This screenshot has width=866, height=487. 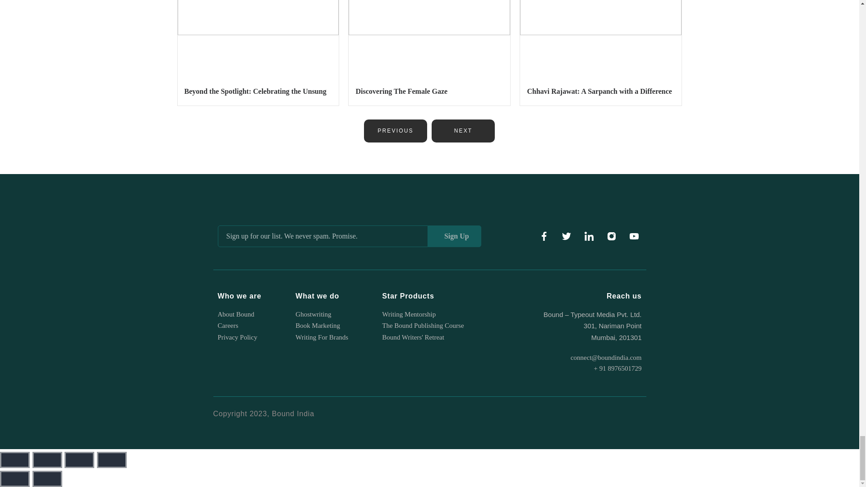 What do you see at coordinates (255, 91) in the screenshot?
I see `Beyond the Spotlight: Celebrating the Unsung` at bounding box center [255, 91].